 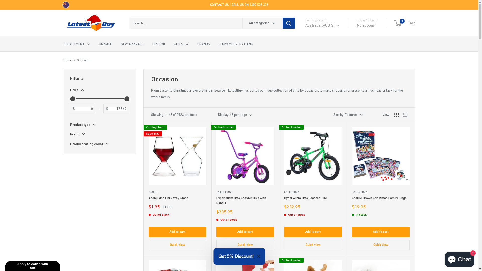 What do you see at coordinates (317, 212) in the screenshot?
I see `JP` at bounding box center [317, 212].